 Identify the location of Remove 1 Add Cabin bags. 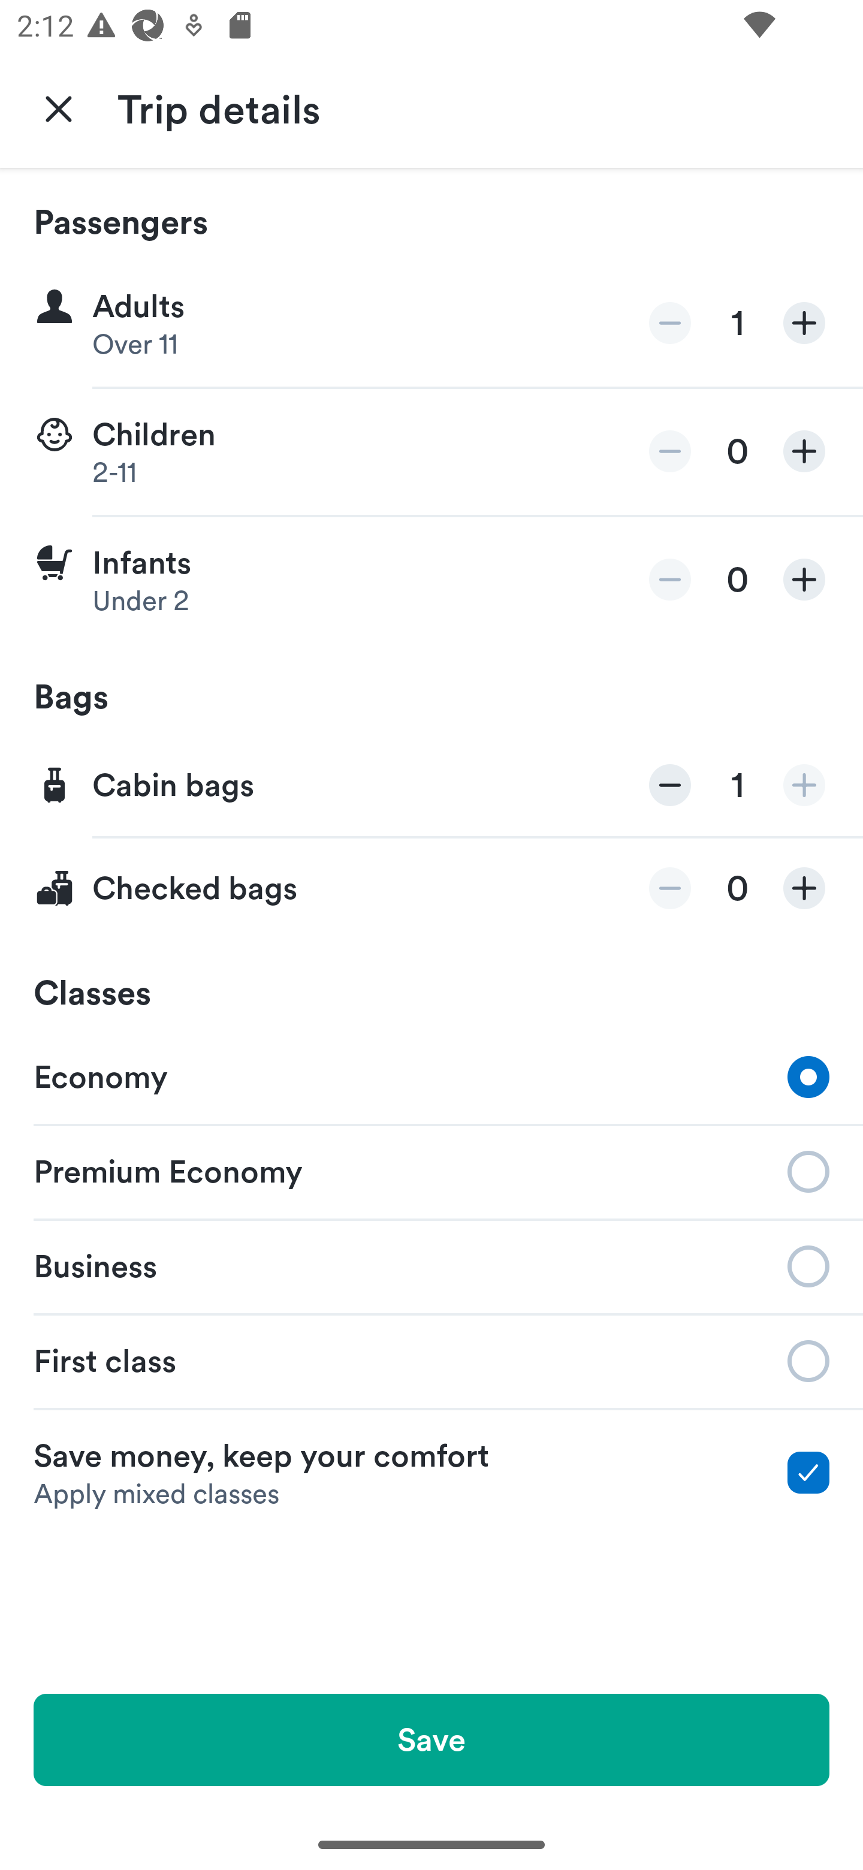
(431, 786).